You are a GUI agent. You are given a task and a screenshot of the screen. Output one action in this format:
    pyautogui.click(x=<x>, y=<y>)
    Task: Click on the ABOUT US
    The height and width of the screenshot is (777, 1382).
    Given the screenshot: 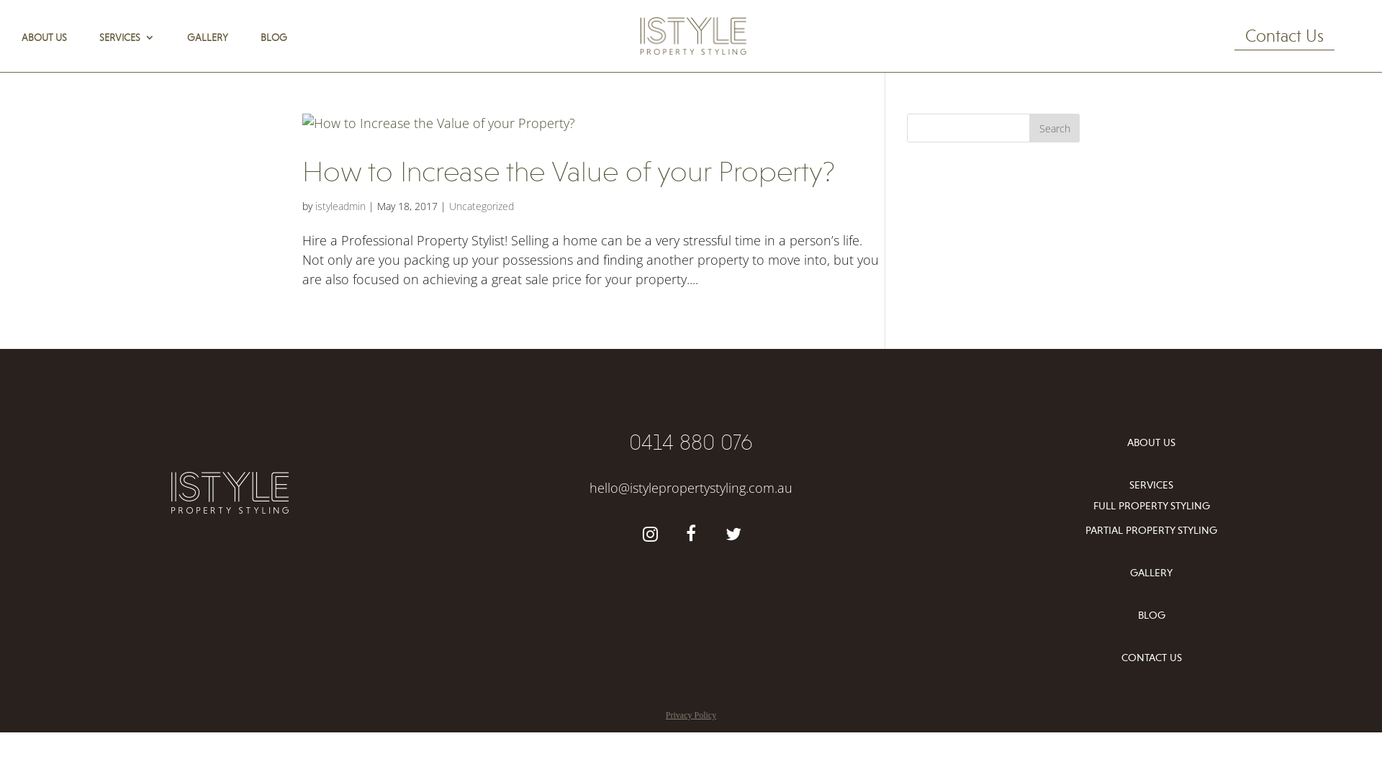 What is the action you would take?
    pyautogui.click(x=45, y=48)
    